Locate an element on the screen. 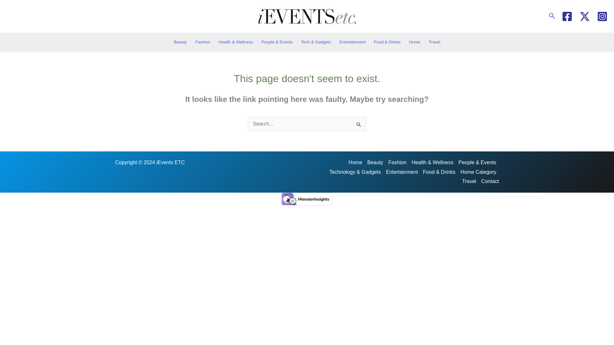 The height and width of the screenshot is (345, 614). Travel is located at coordinates (434, 42).